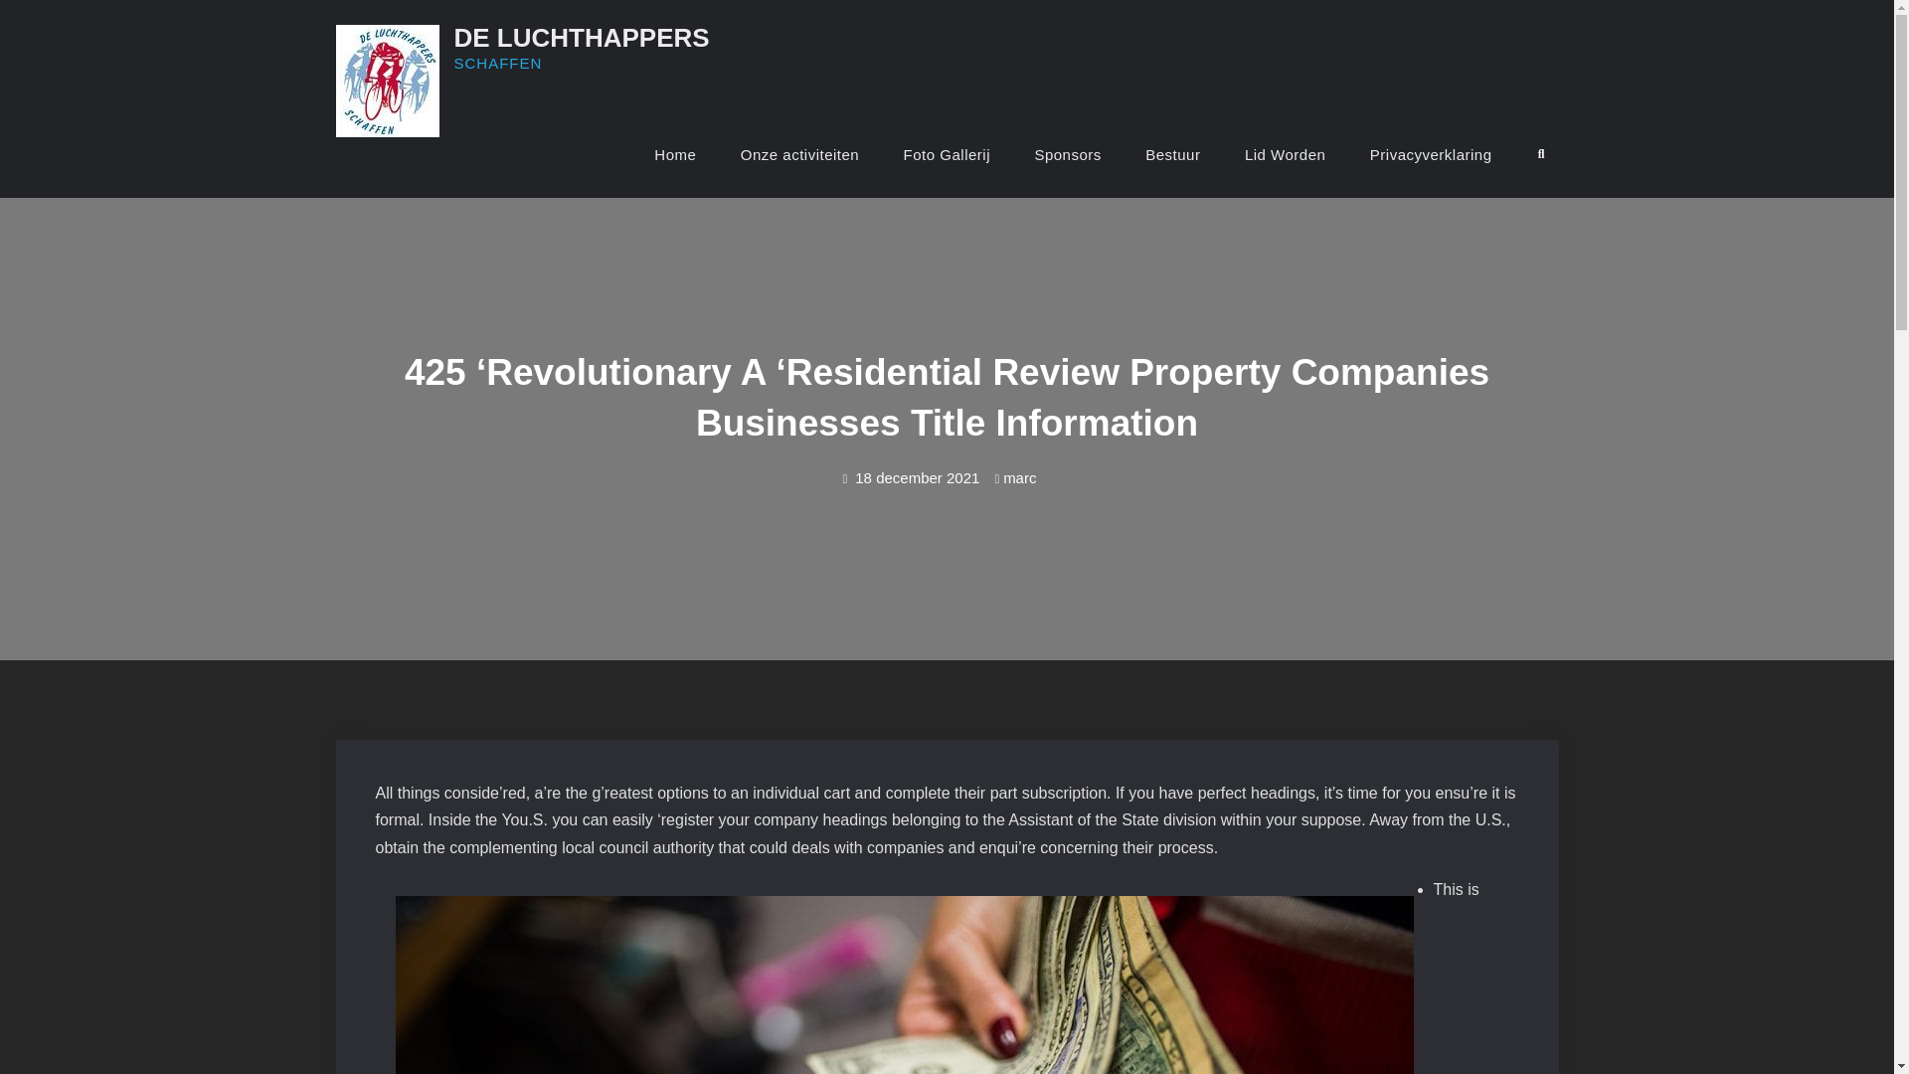  I want to click on Privacyverklaring, so click(1430, 155).